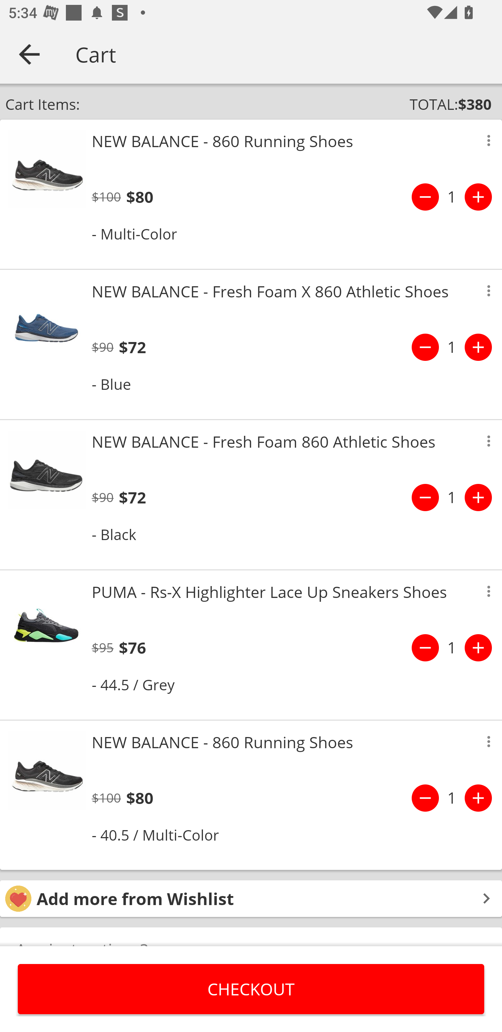 The width and height of the screenshot is (502, 1032). I want to click on 1, so click(452, 347).